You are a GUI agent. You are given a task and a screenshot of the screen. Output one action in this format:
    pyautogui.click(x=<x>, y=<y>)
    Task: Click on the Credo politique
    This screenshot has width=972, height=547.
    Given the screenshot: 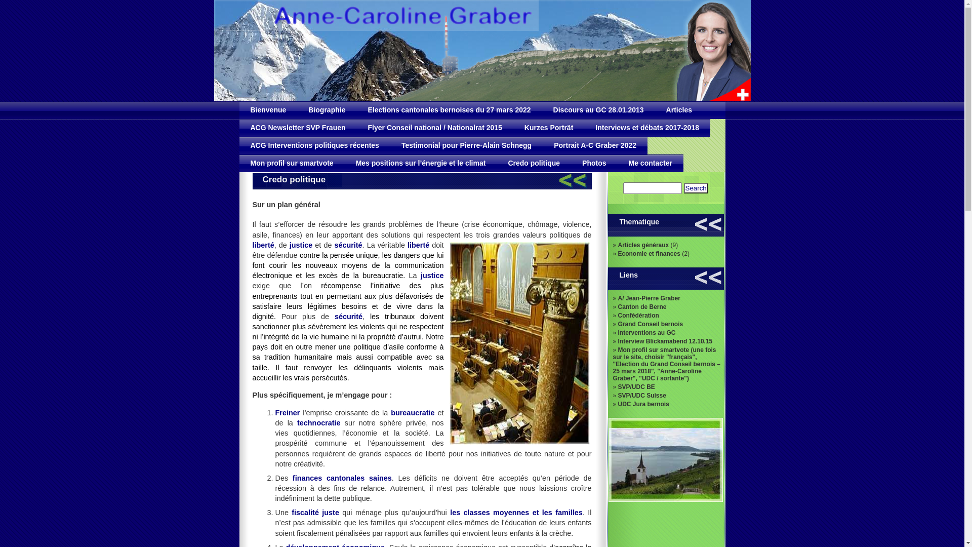 What is the action you would take?
    pyautogui.click(x=534, y=163)
    